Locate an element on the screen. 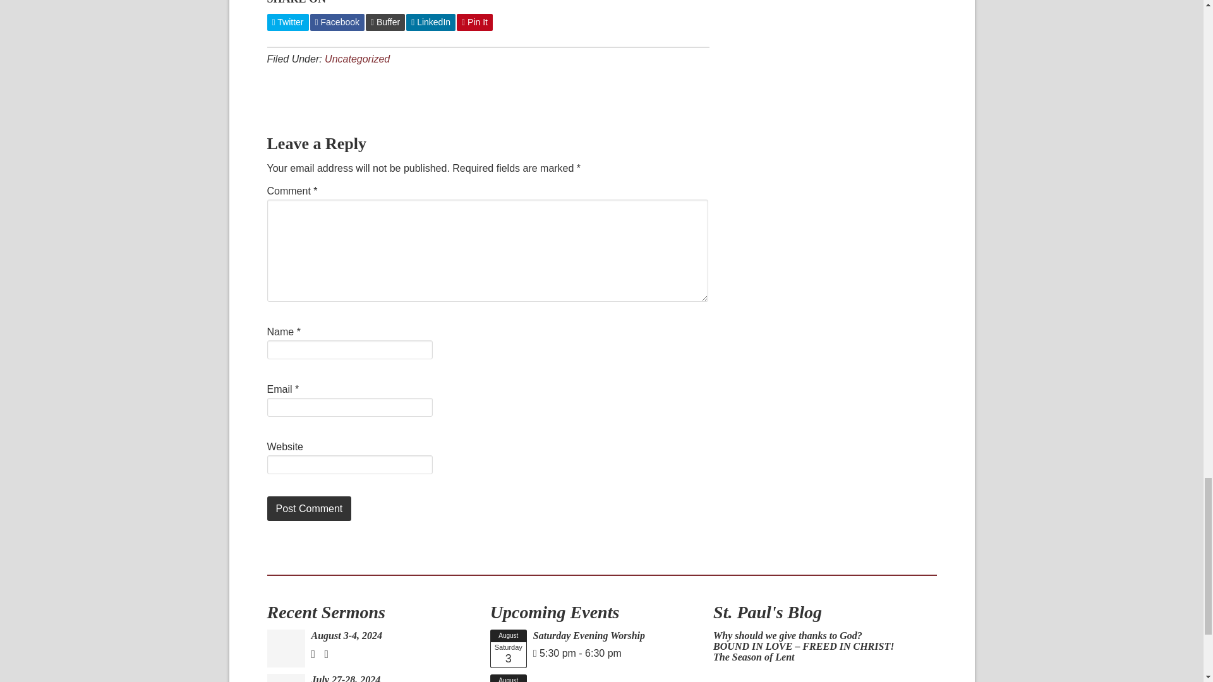 Image resolution: width=1213 pixels, height=682 pixels. LinkedIn is located at coordinates (431, 21).